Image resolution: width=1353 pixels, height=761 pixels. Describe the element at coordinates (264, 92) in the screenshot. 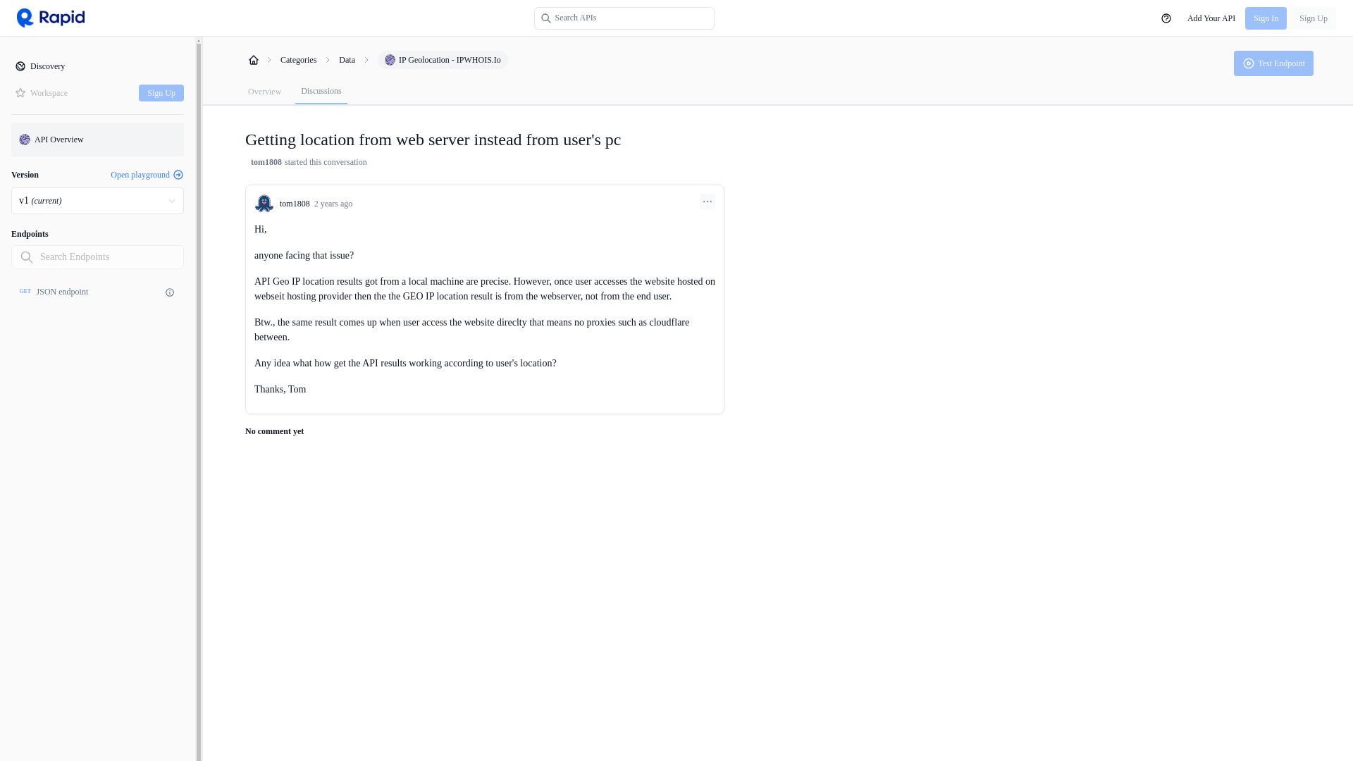

I see `Overview` at that location.